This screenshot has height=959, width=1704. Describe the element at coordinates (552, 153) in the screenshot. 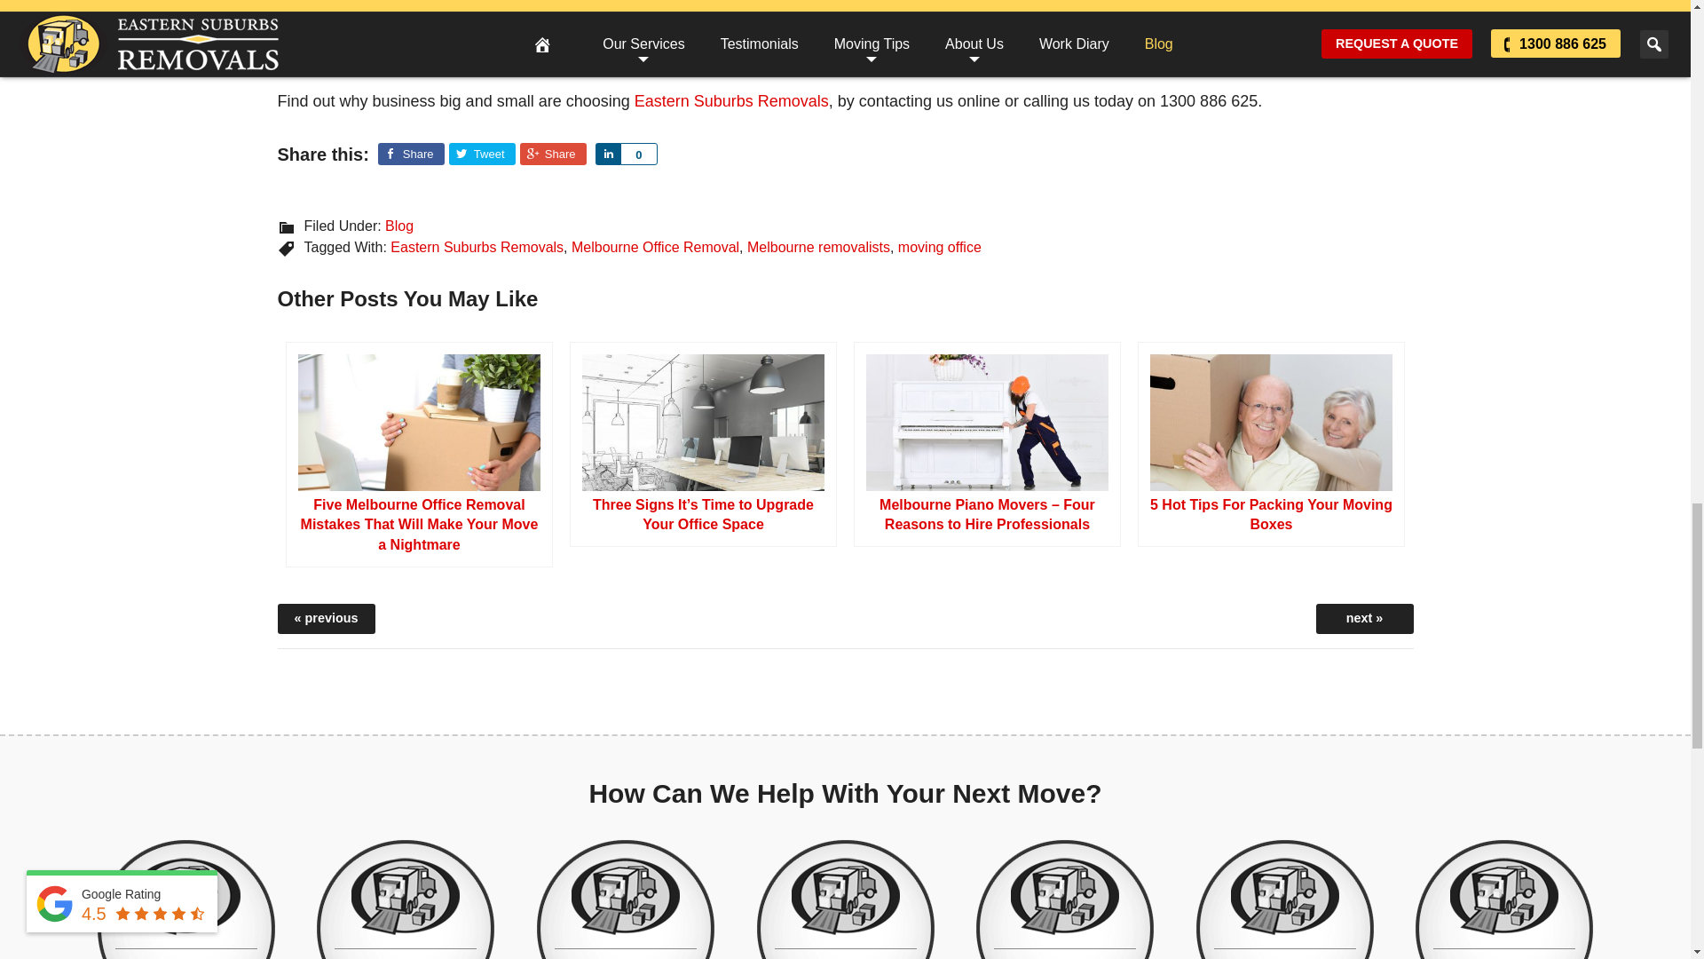

I see `Share` at that location.